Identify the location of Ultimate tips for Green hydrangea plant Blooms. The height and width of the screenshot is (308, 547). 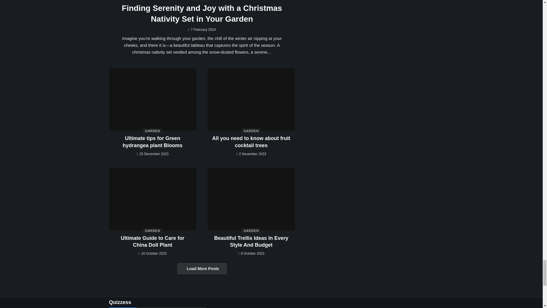
(152, 100).